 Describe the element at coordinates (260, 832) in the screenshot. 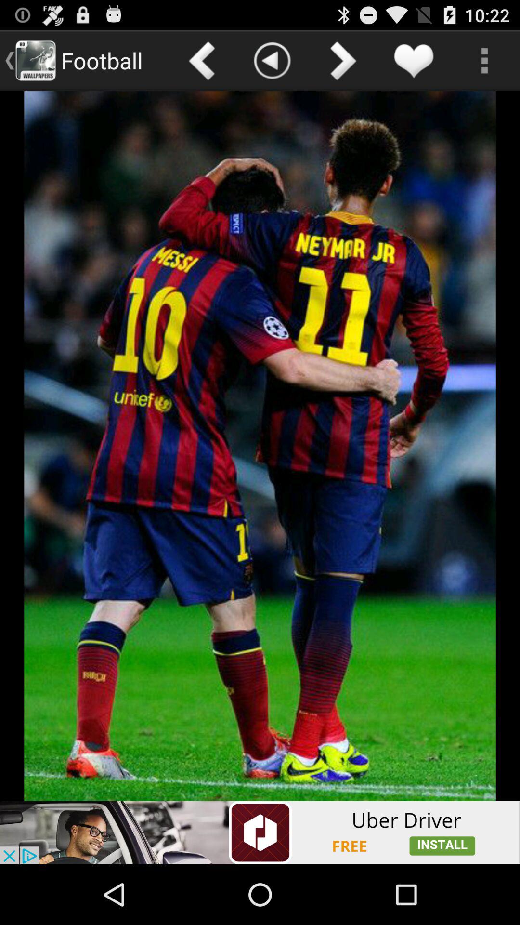

I see `give advertisement information` at that location.